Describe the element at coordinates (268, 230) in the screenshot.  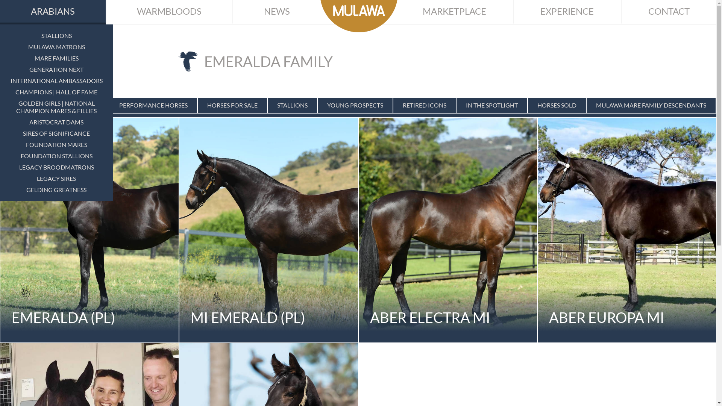
I see `MI EMERALD (PL)` at that location.